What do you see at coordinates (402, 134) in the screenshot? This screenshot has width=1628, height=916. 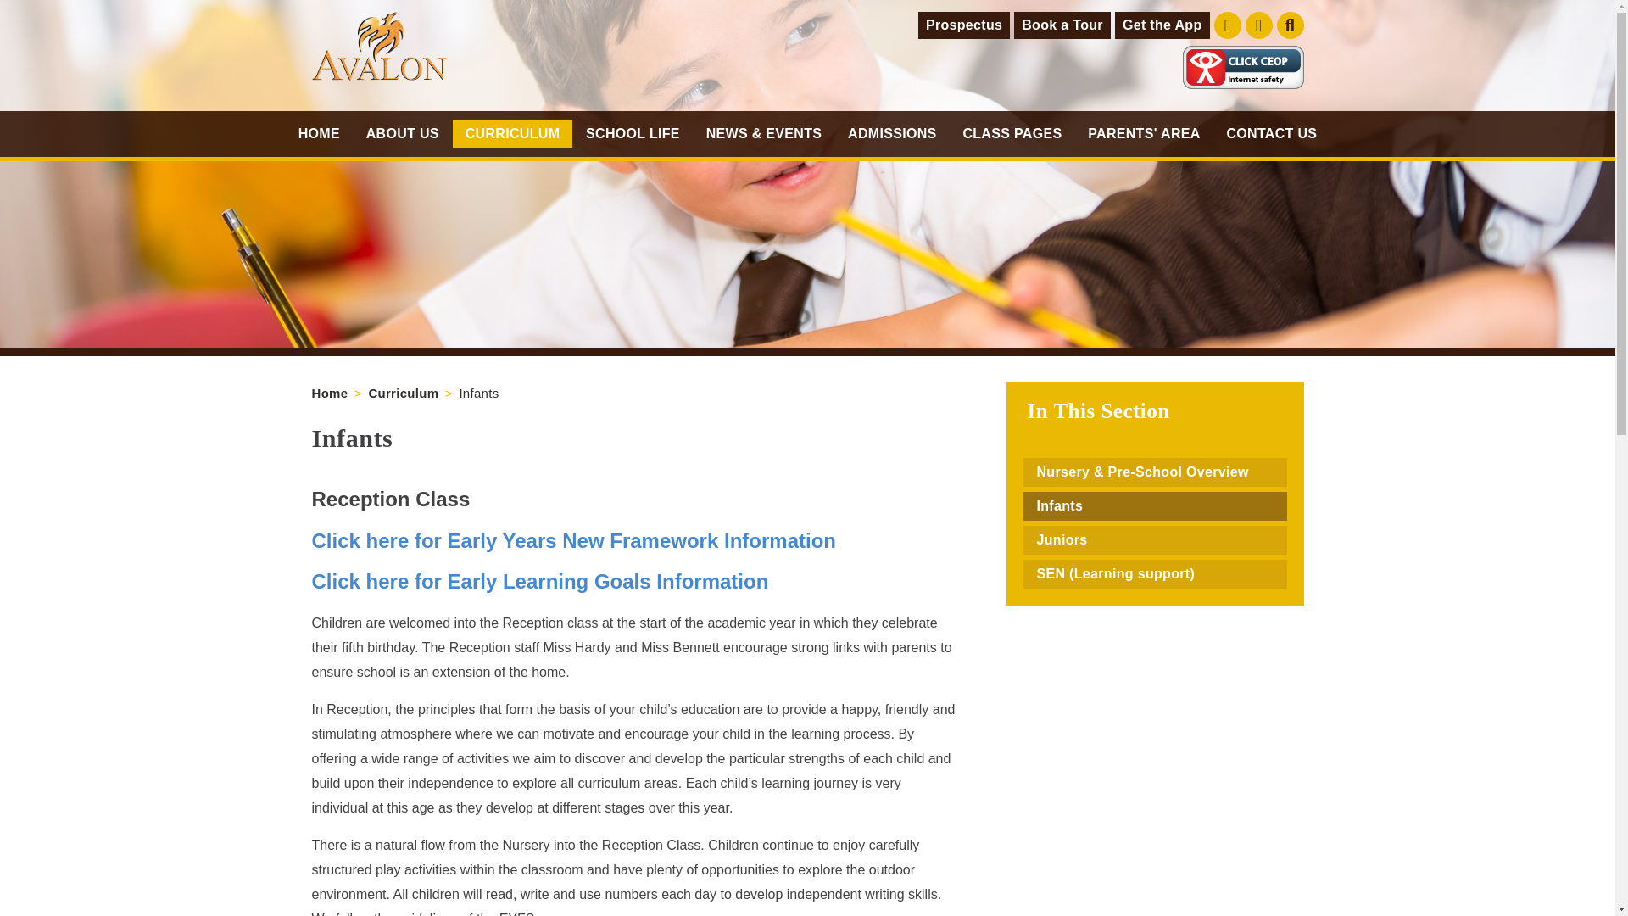 I see `ABOUT US` at bounding box center [402, 134].